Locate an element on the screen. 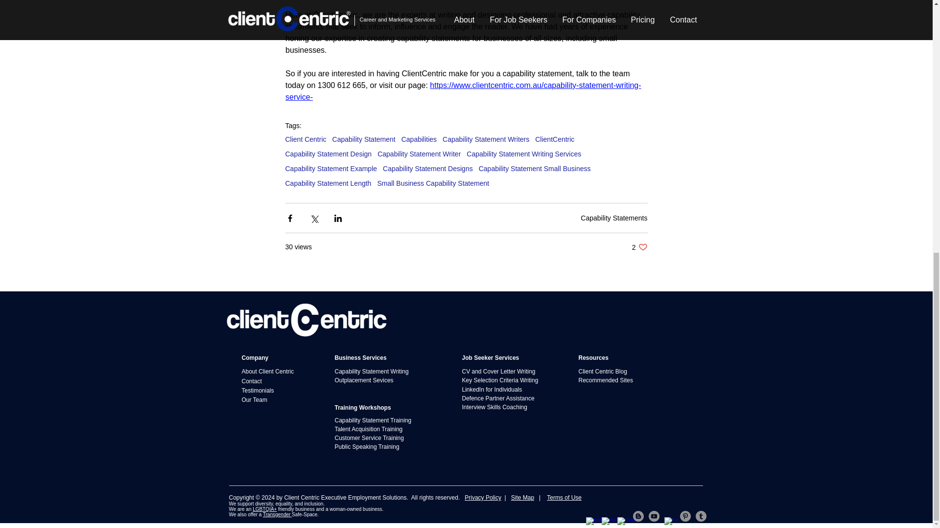 The image size is (940, 528). Capability Statement Small Business is located at coordinates (419, 154).